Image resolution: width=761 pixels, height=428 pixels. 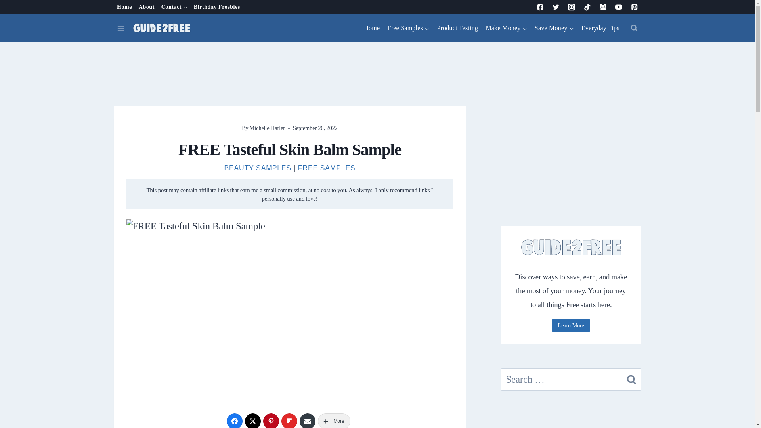 What do you see at coordinates (146, 7) in the screenshot?
I see `About` at bounding box center [146, 7].